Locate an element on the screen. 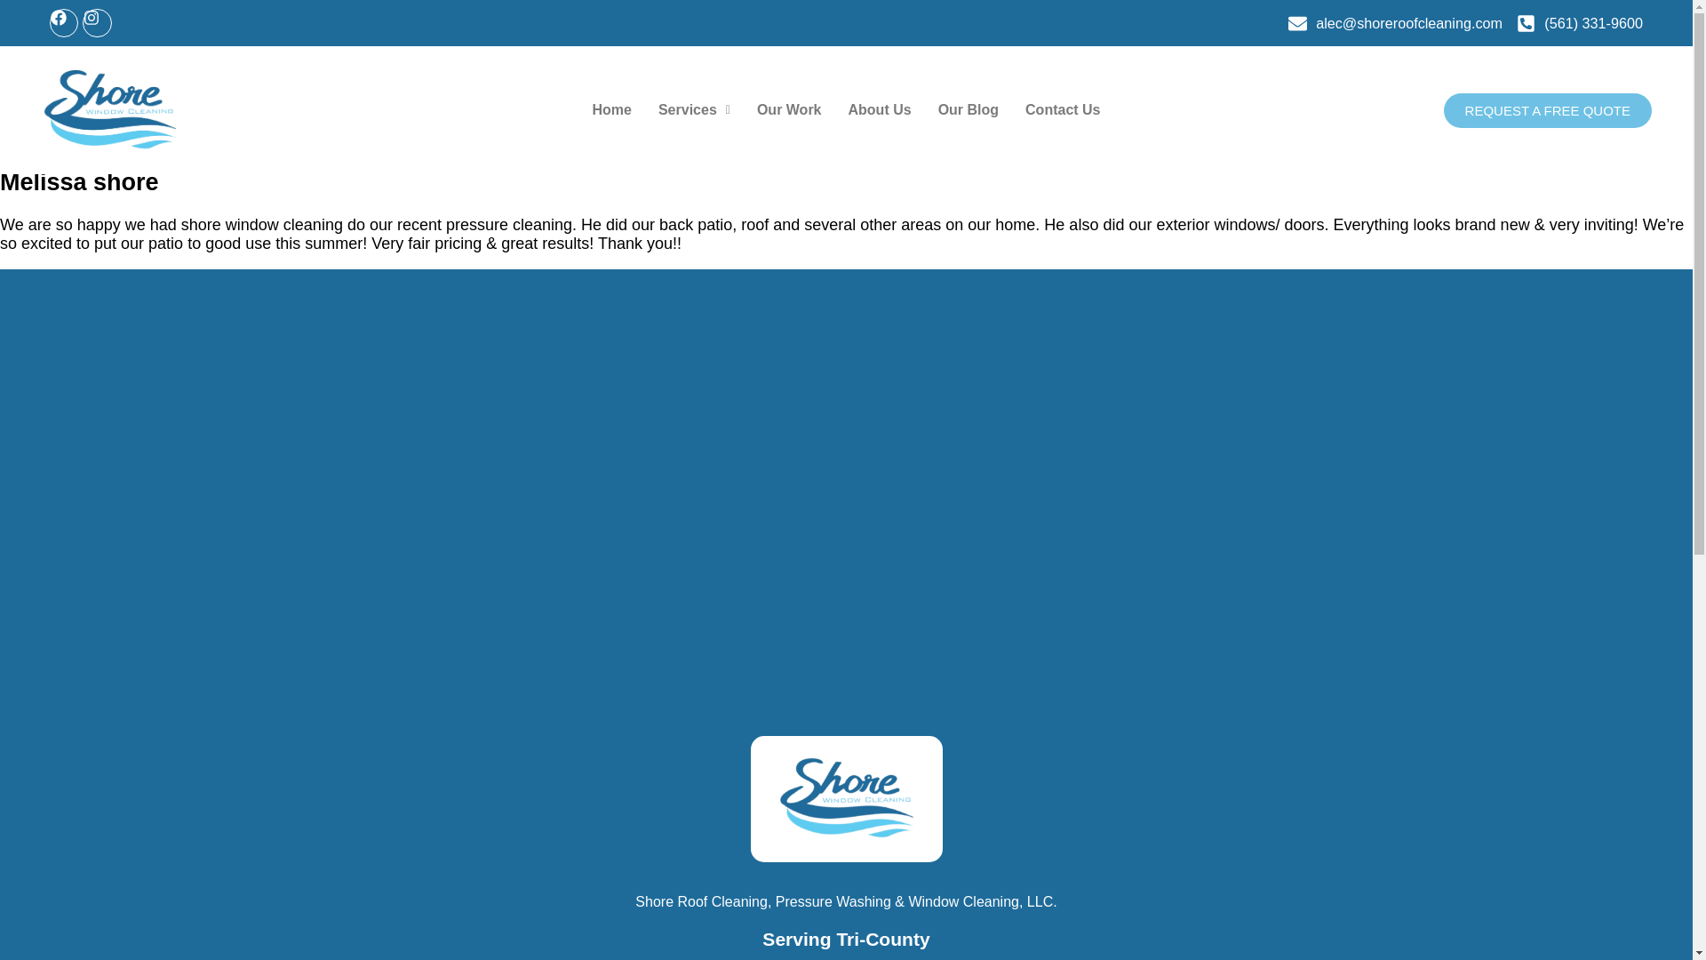  Services is located at coordinates (694, 110).